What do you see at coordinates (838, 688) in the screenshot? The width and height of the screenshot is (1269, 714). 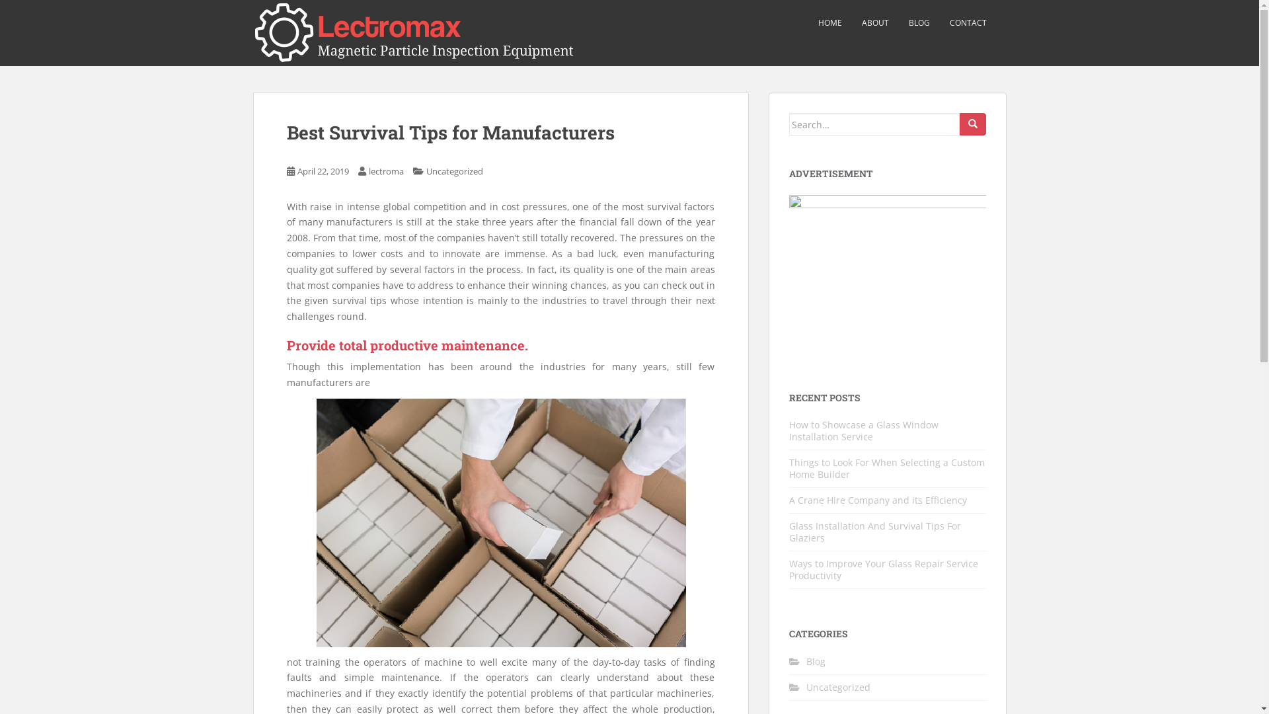 I see `Uncategorized` at bounding box center [838, 688].